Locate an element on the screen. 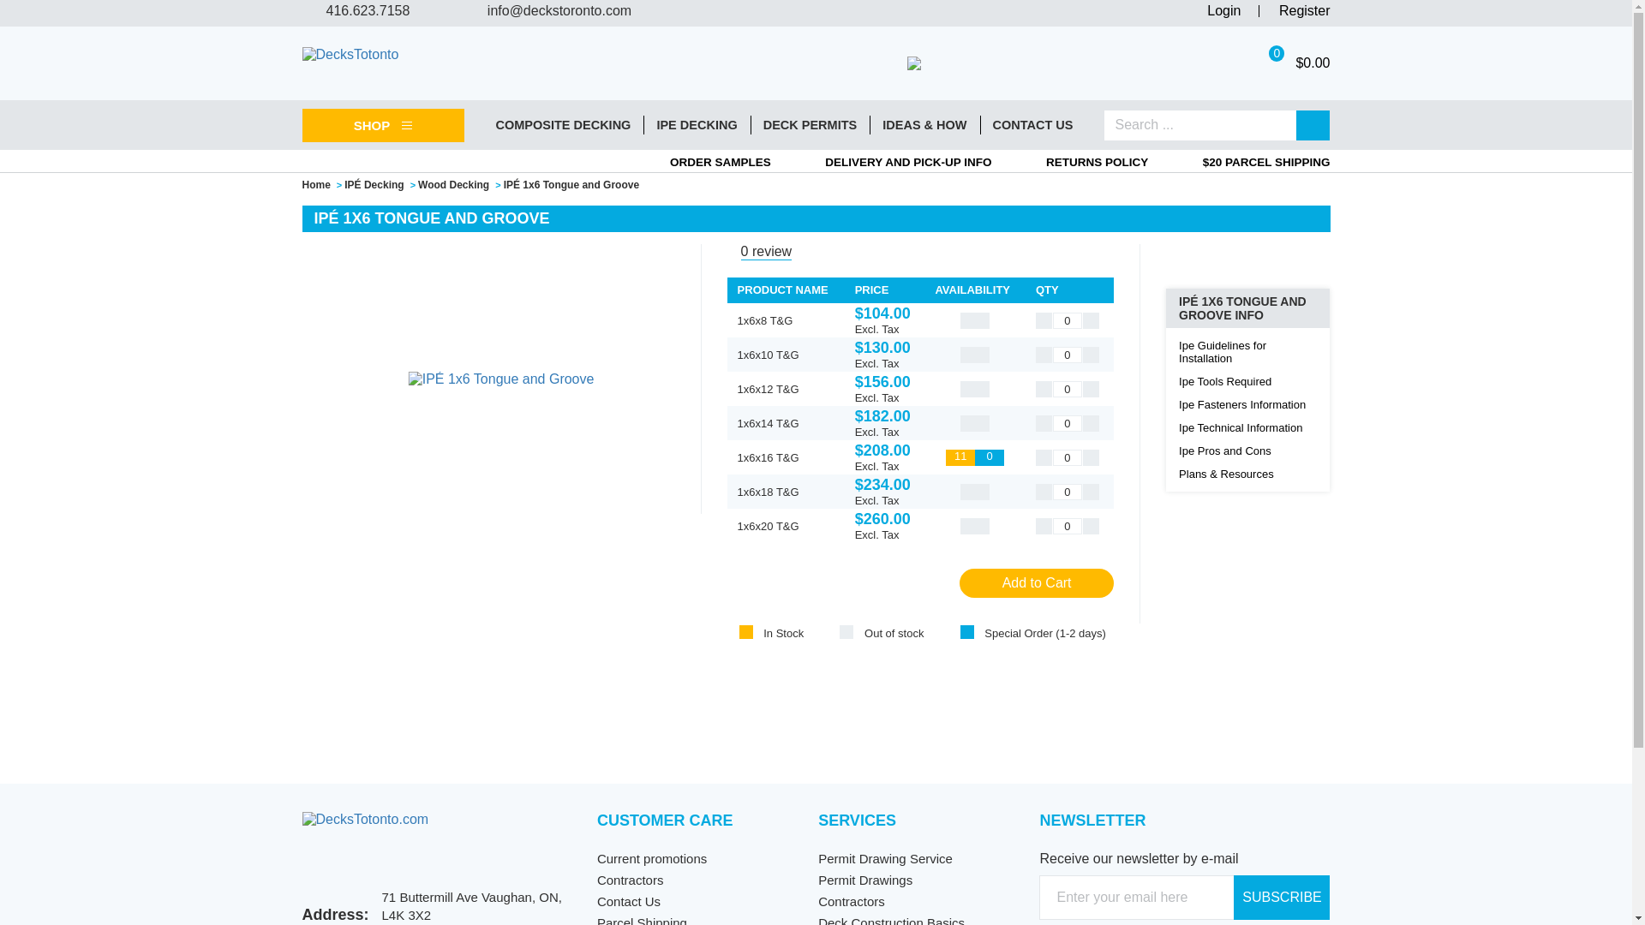 Image resolution: width=1645 pixels, height=925 pixels. 0 is located at coordinates (1068, 491).